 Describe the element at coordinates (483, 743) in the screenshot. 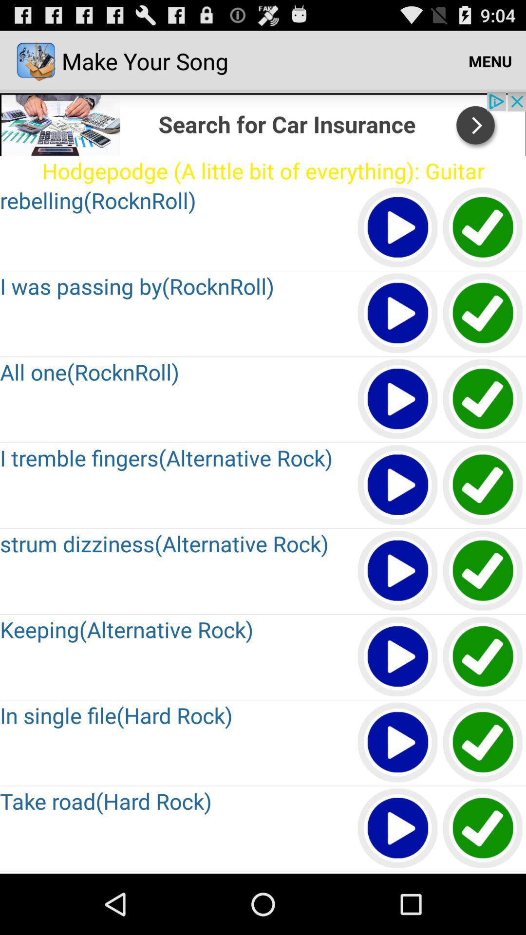

I see `create save your song` at that location.